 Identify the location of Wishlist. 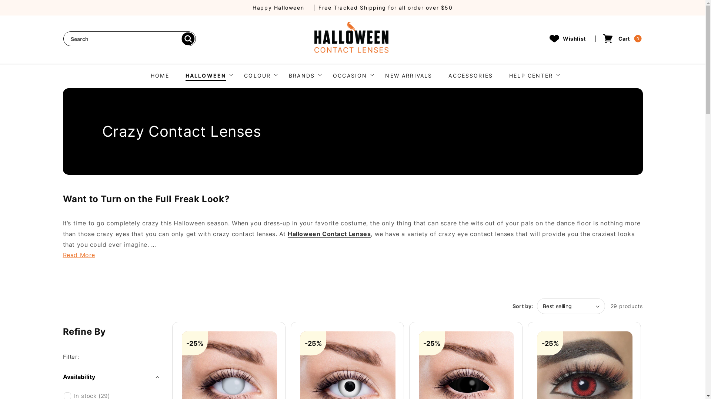
(568, 38).